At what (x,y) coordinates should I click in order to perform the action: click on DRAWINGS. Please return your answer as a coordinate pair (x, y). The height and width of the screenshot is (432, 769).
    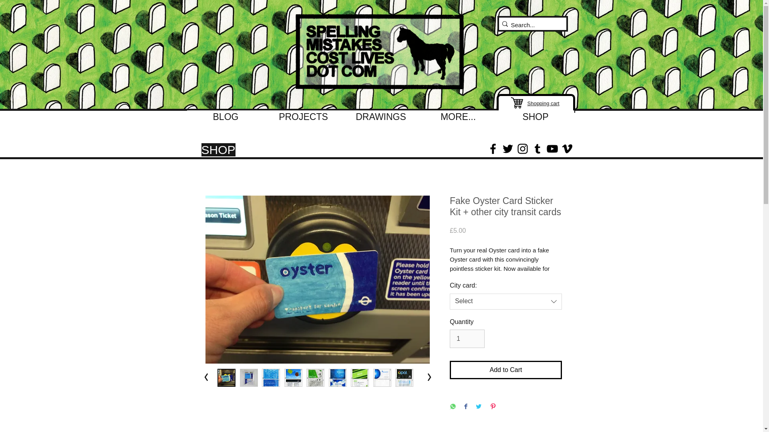
    Looking at the image, I should click on (380, 119).